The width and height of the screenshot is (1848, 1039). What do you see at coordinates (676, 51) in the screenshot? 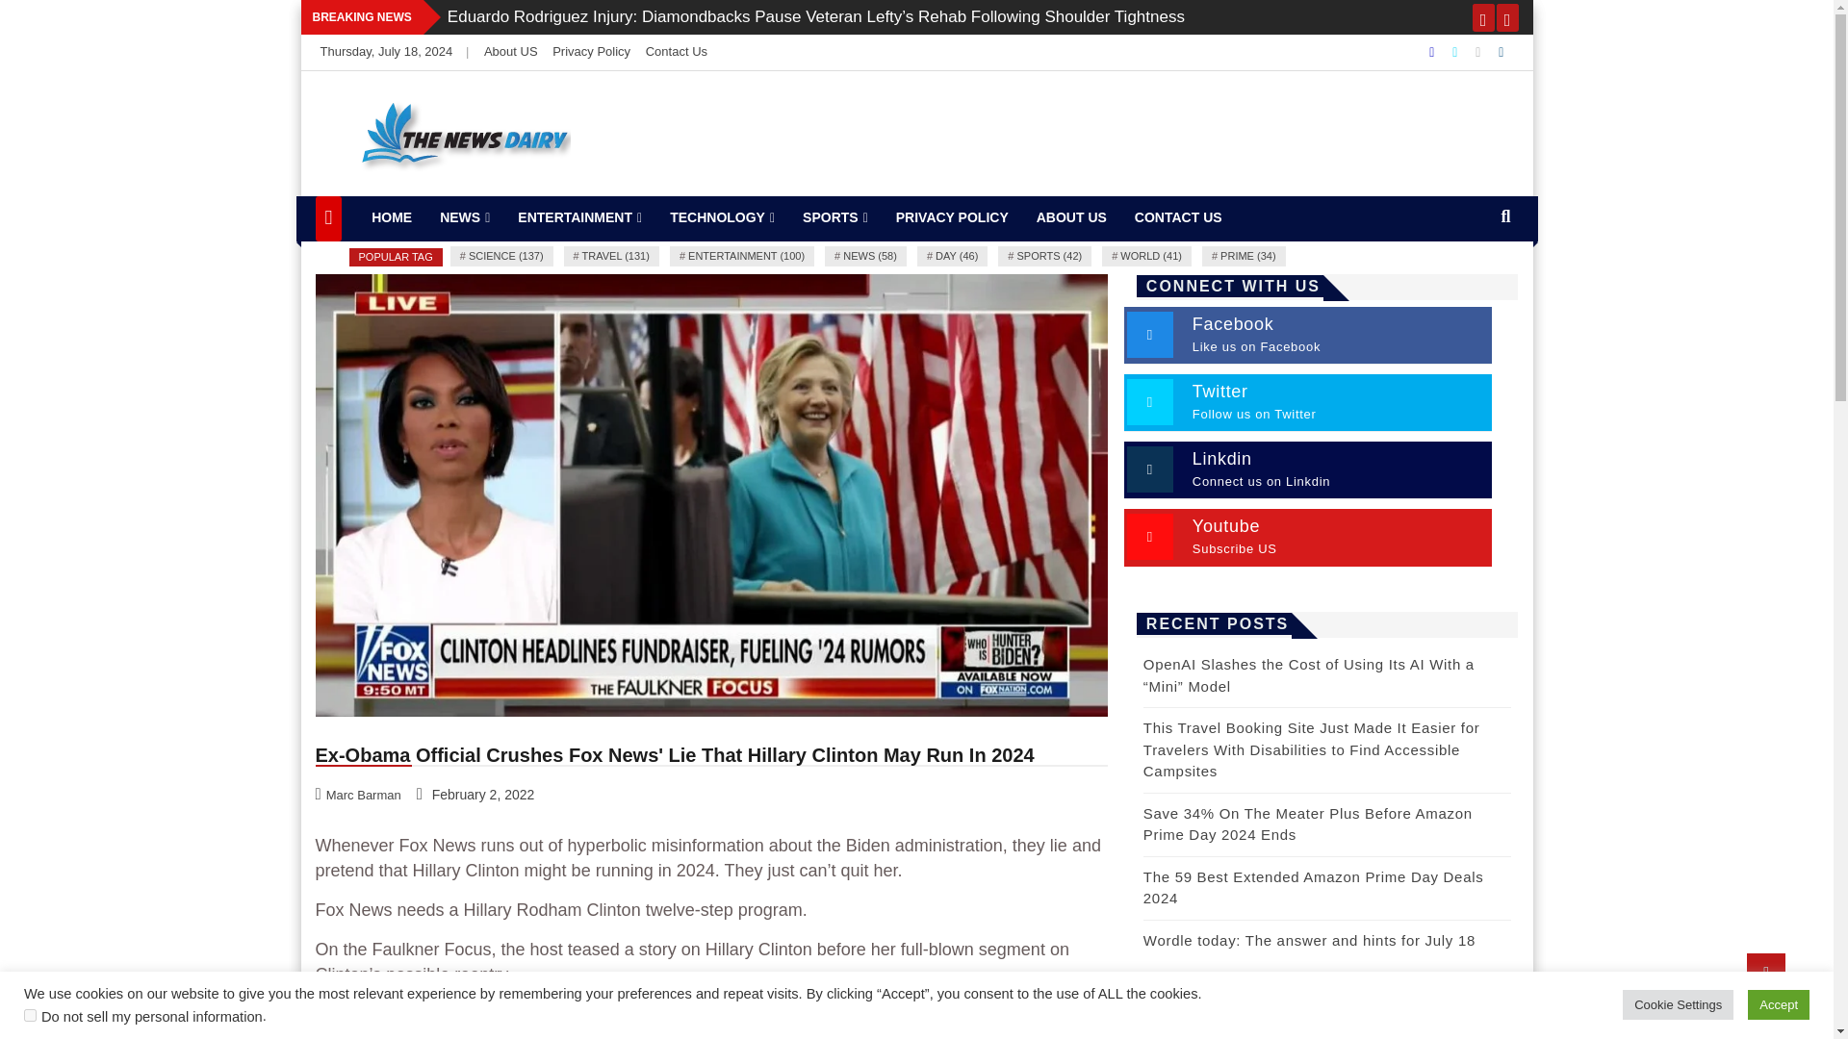
I see `Contact Us` at bounding box center [676, 51].